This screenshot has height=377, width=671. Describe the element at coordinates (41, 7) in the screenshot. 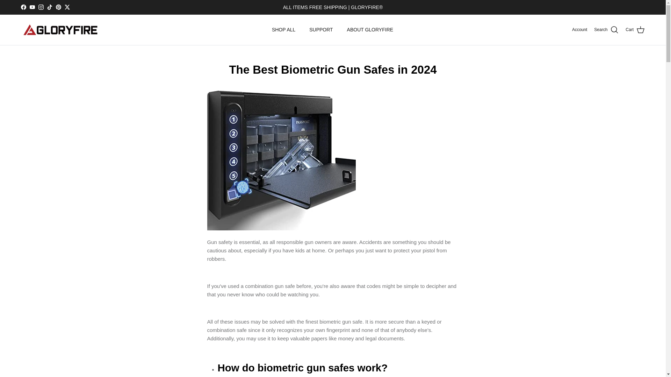

I see `Instagram` at that location.